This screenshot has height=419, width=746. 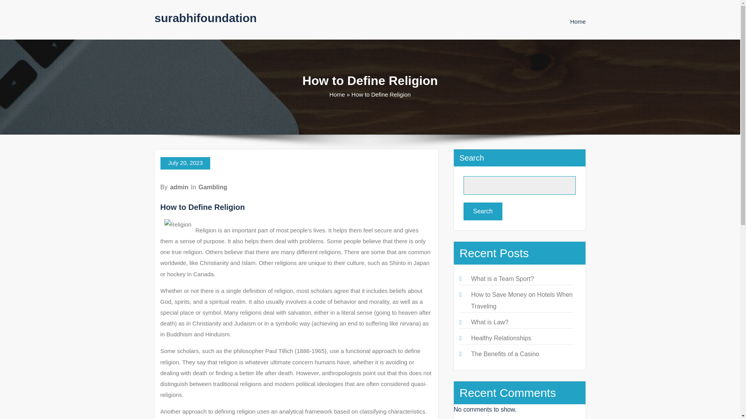 I want to click on Gambling, so click(x=213, y=187).